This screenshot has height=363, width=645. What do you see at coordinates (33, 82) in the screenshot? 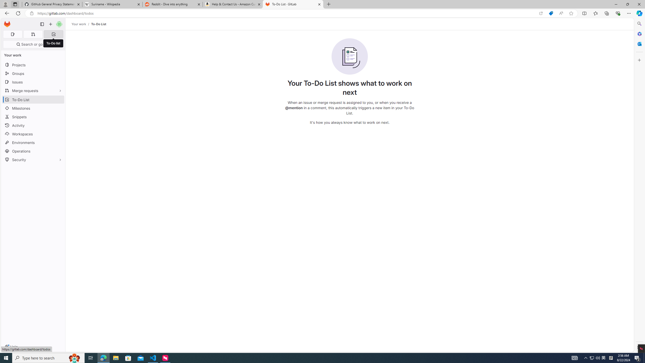
I see `Issues` at bounding box center [33, 82].